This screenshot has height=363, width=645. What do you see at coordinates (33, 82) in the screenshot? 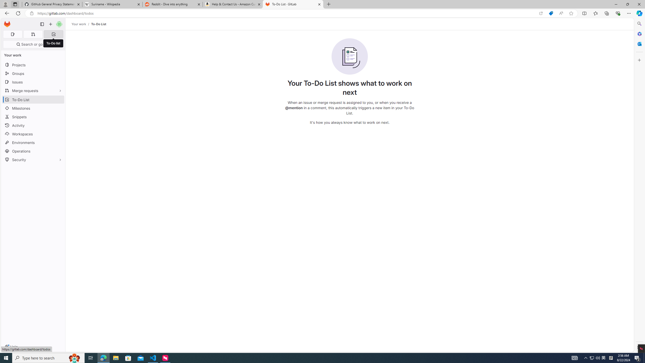
I see `Issues` at bounding box center [33, 82].